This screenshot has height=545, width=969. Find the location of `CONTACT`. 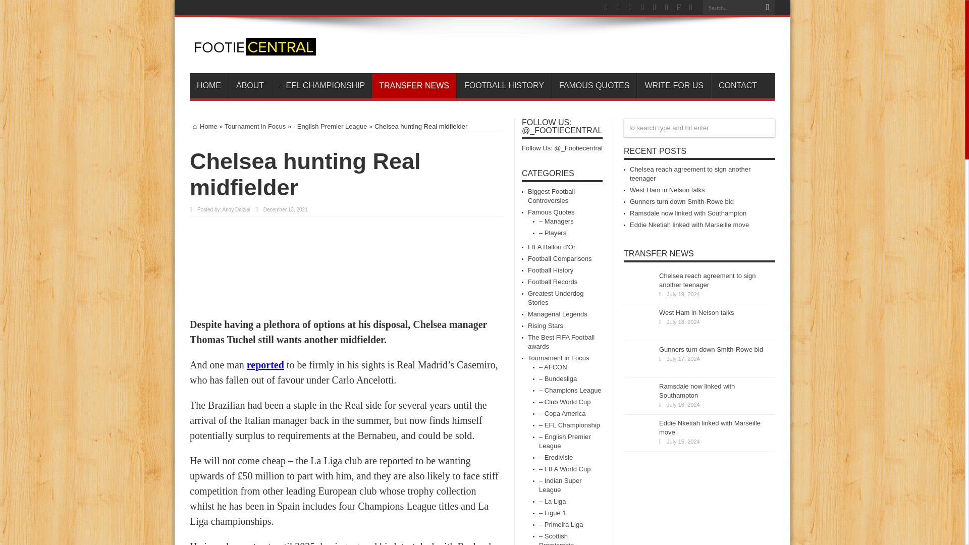

CONTACT is located at coordinates (738, 86).